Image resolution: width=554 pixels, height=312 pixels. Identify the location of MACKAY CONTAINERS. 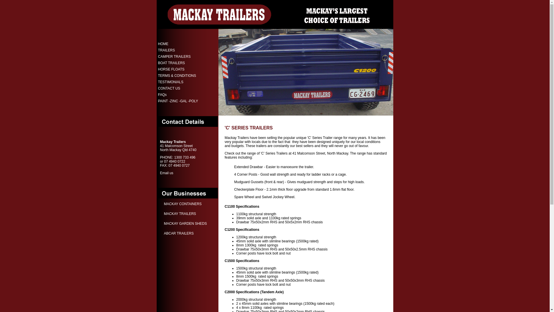
(183, 204).